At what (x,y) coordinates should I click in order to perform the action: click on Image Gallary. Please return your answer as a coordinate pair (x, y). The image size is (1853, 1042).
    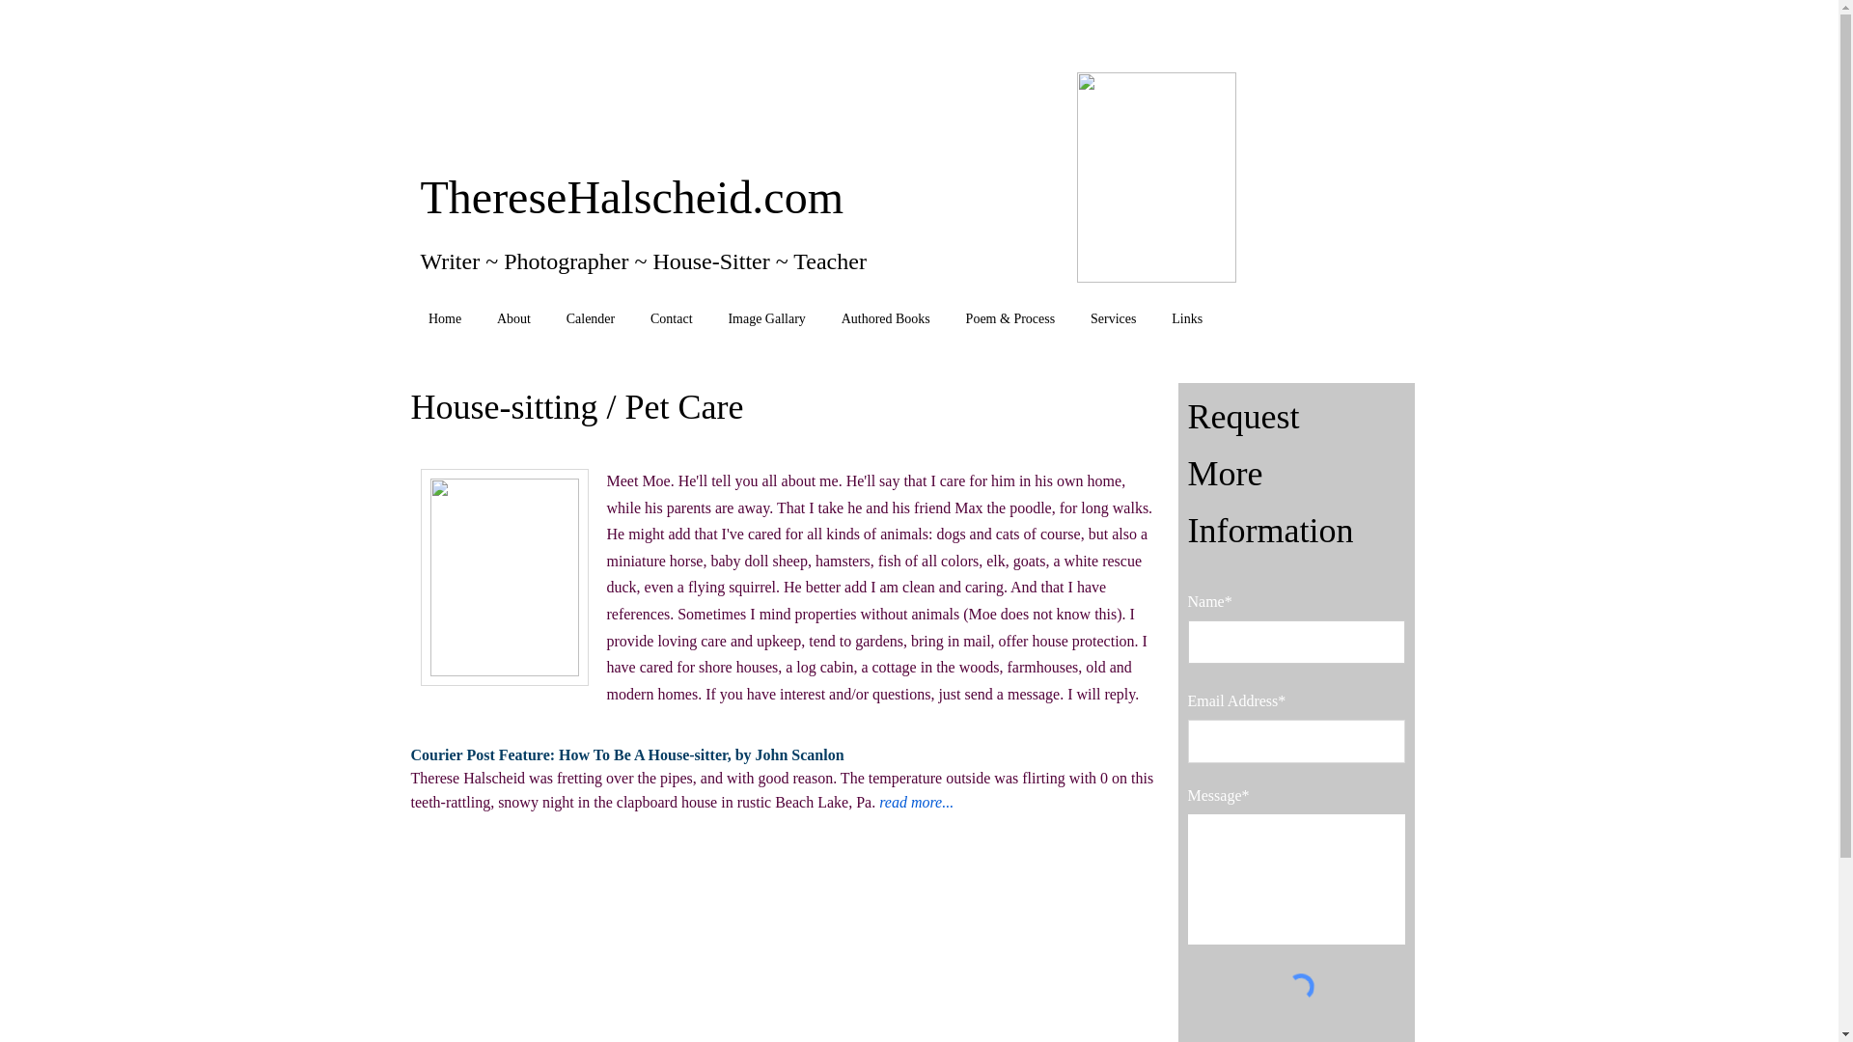
    Looking at the image, I should click on (766, 318).